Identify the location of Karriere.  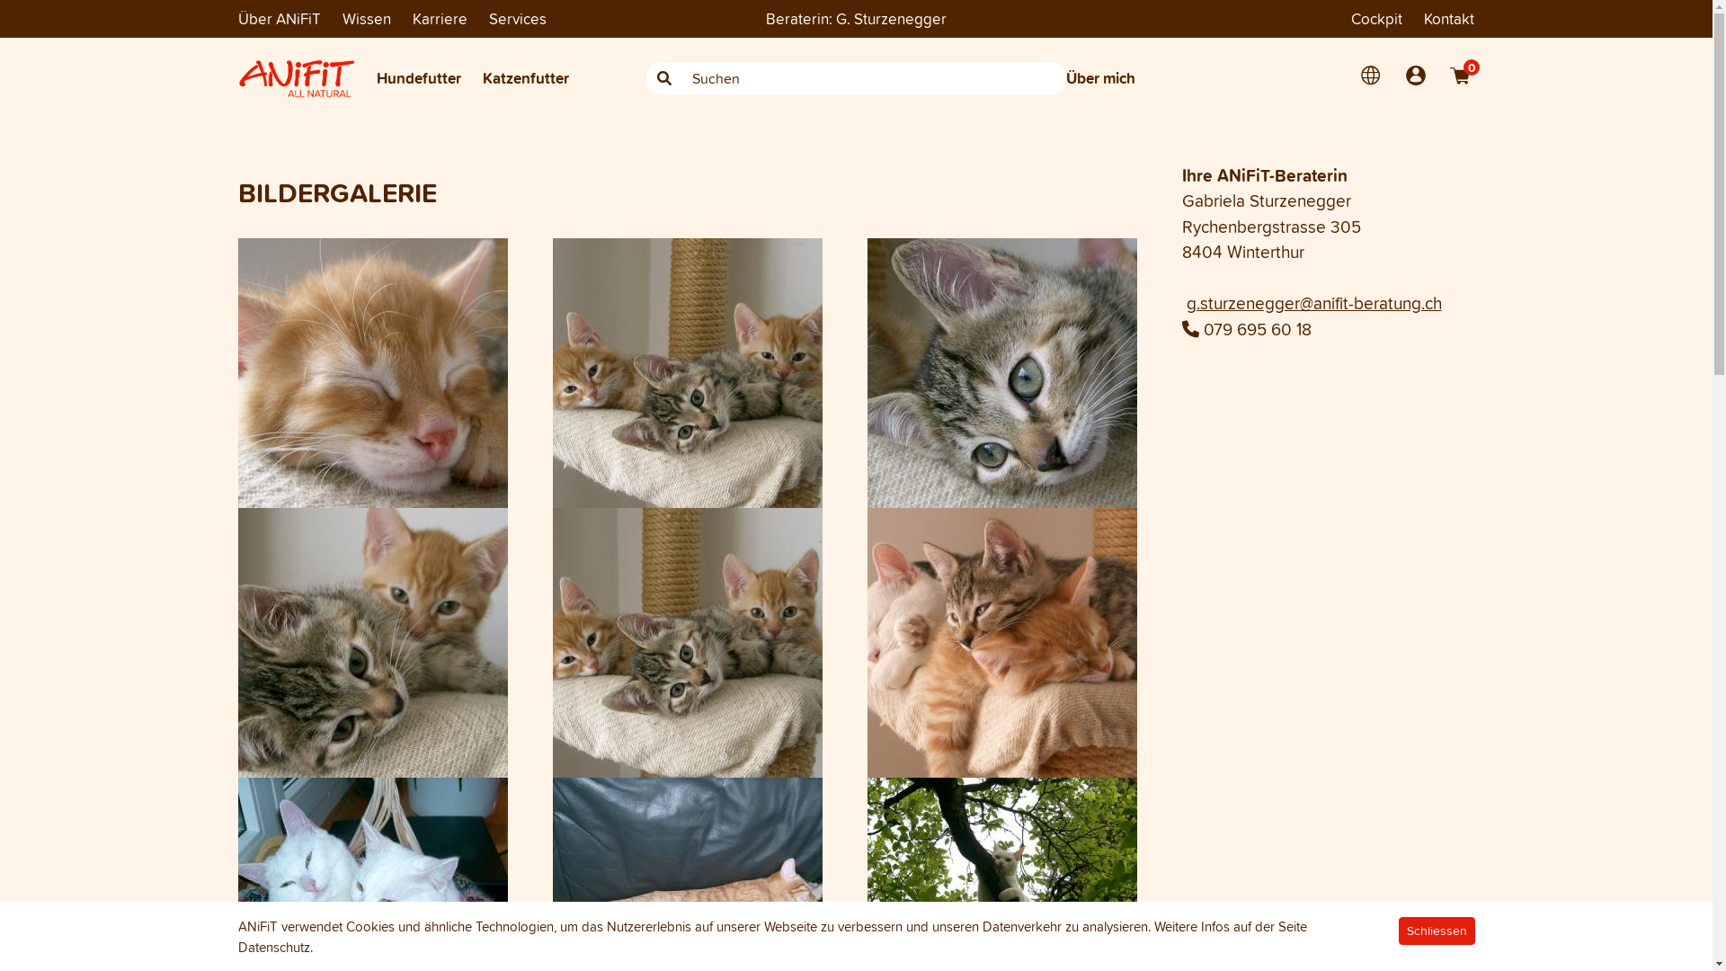
(439, 19).